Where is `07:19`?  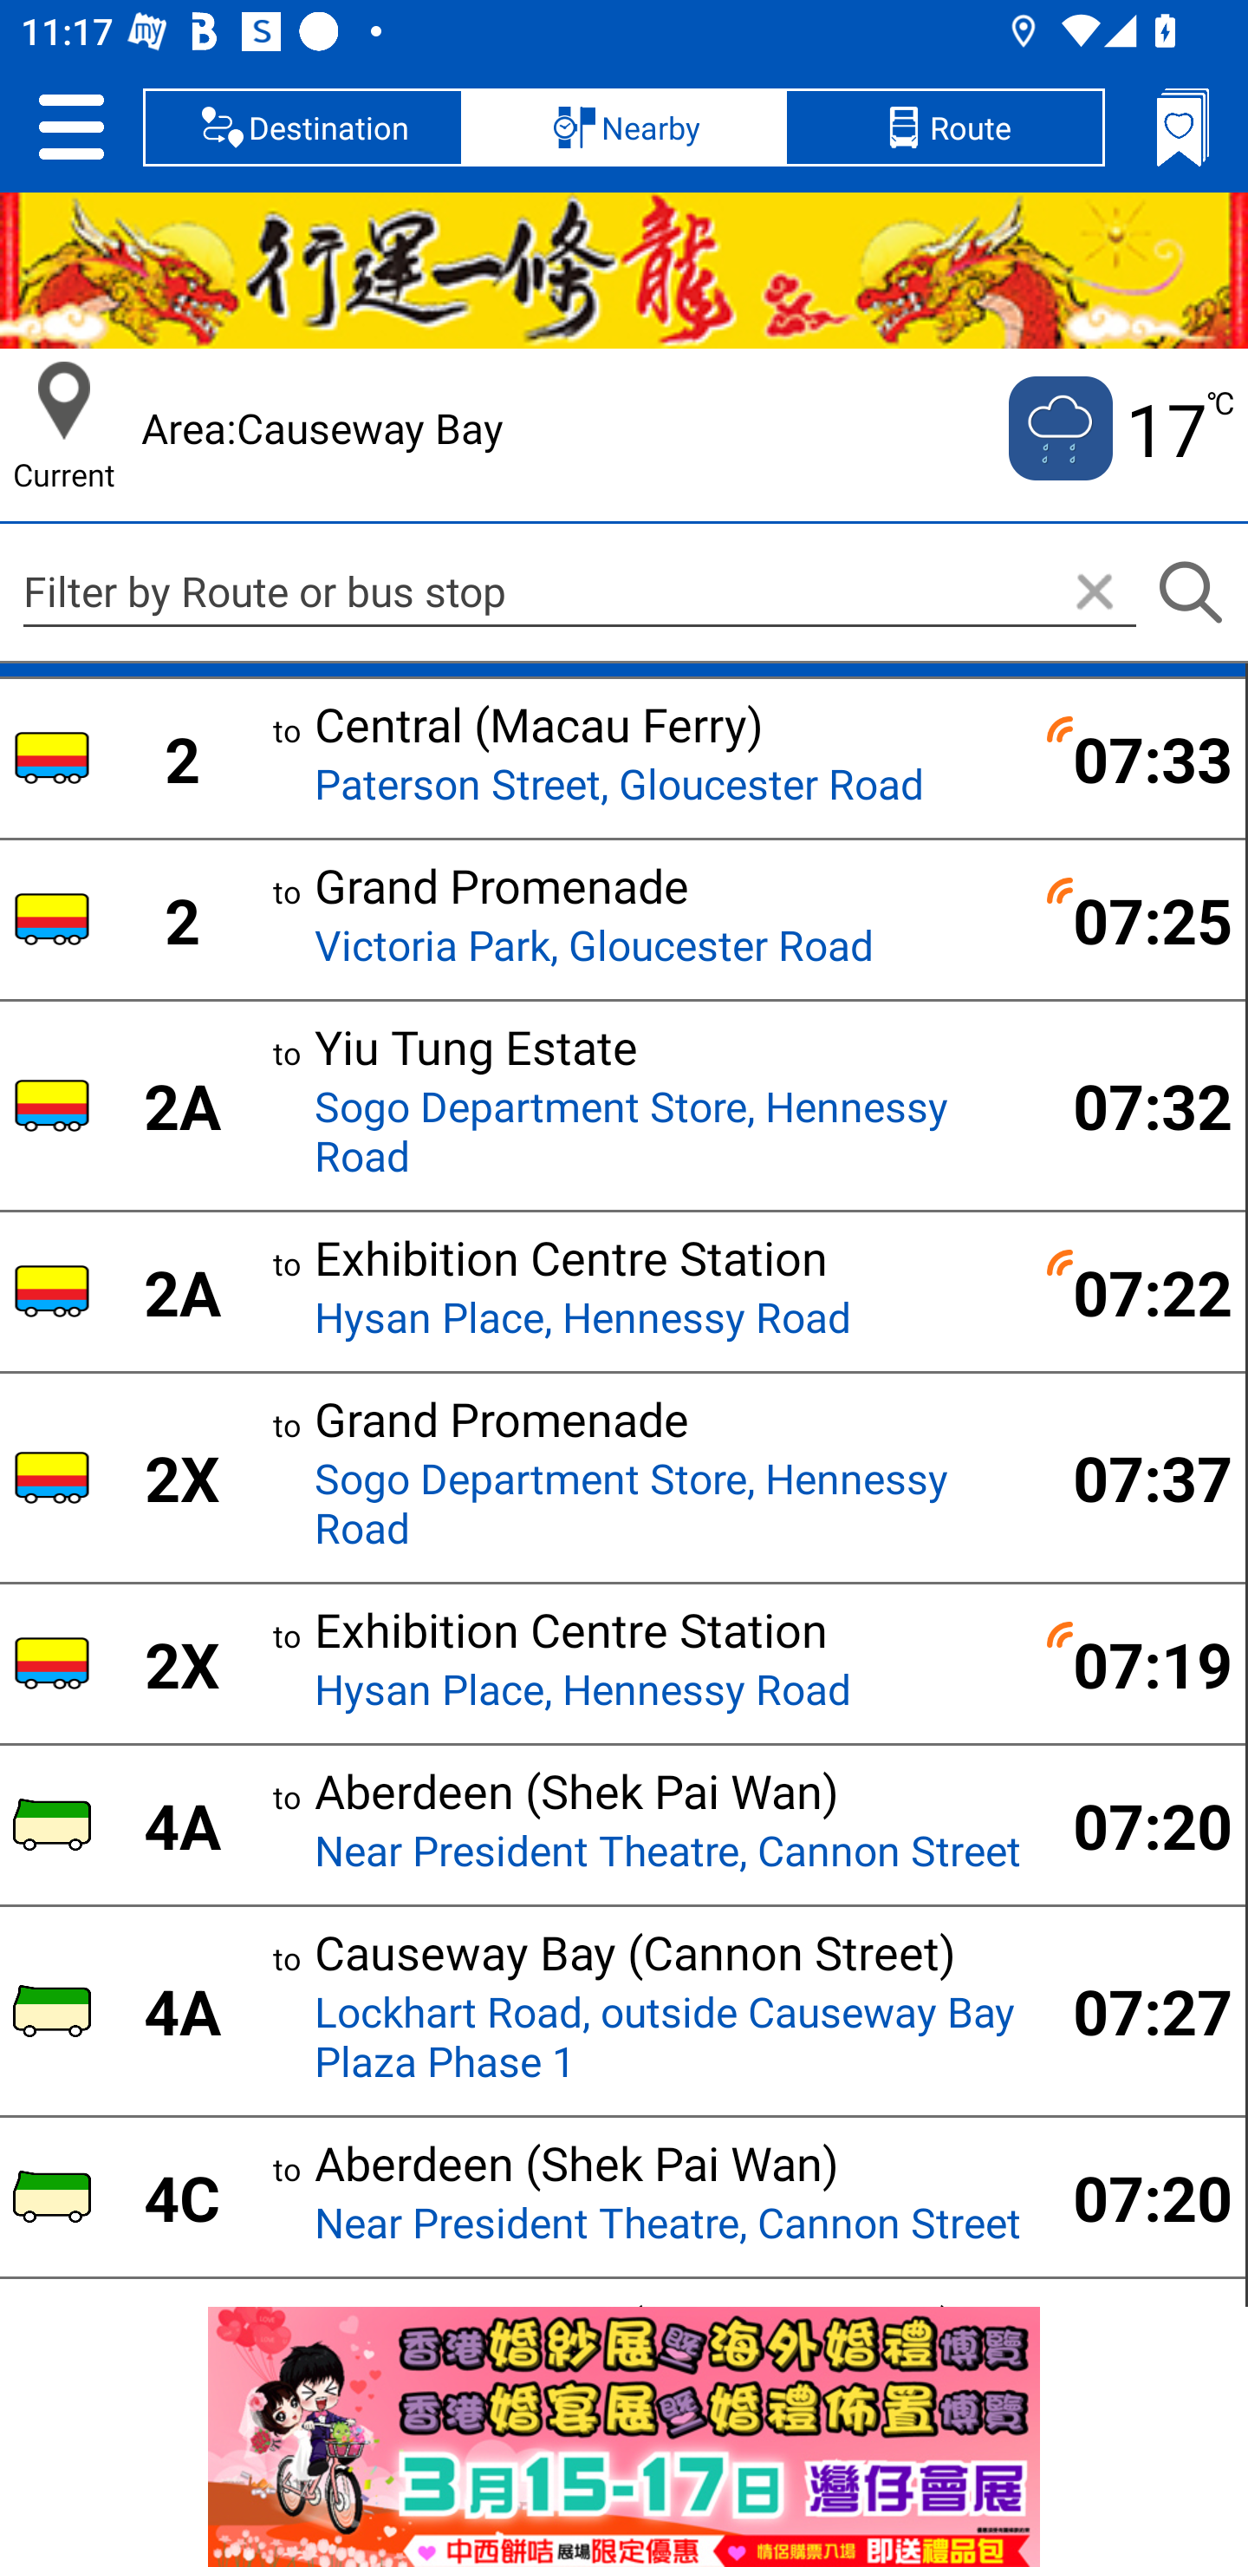
07:19 is located at coordinates (1134, 1664).